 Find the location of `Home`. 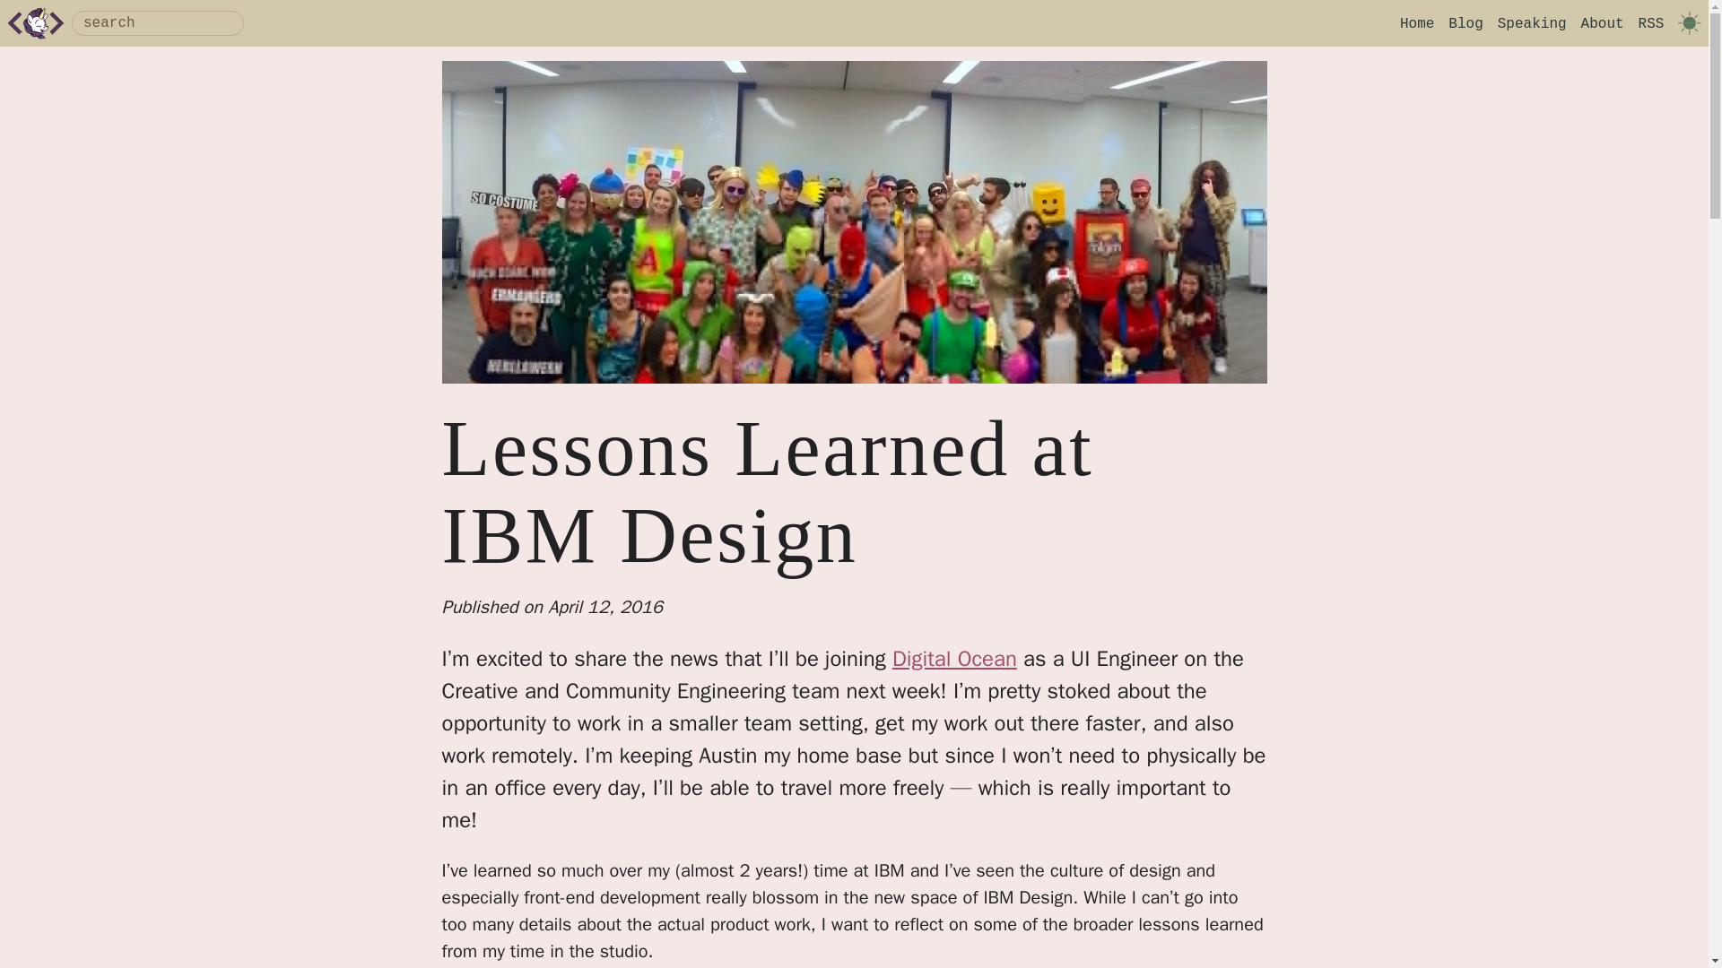

Home is located at coordinates (1417, 23).